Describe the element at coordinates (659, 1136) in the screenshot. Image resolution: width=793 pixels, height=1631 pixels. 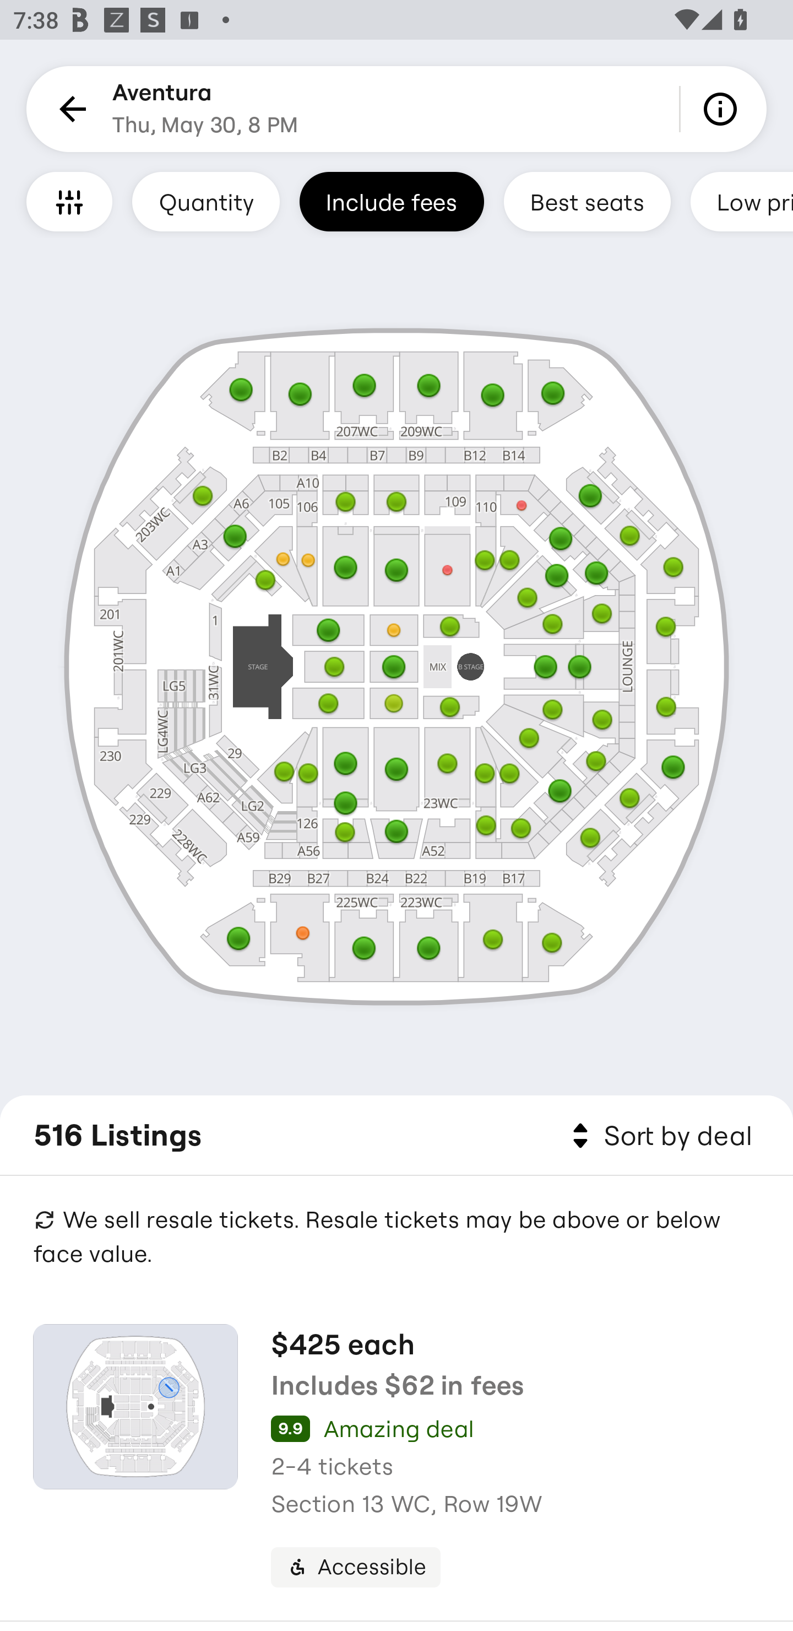
I see `Sort by deal` at that location.